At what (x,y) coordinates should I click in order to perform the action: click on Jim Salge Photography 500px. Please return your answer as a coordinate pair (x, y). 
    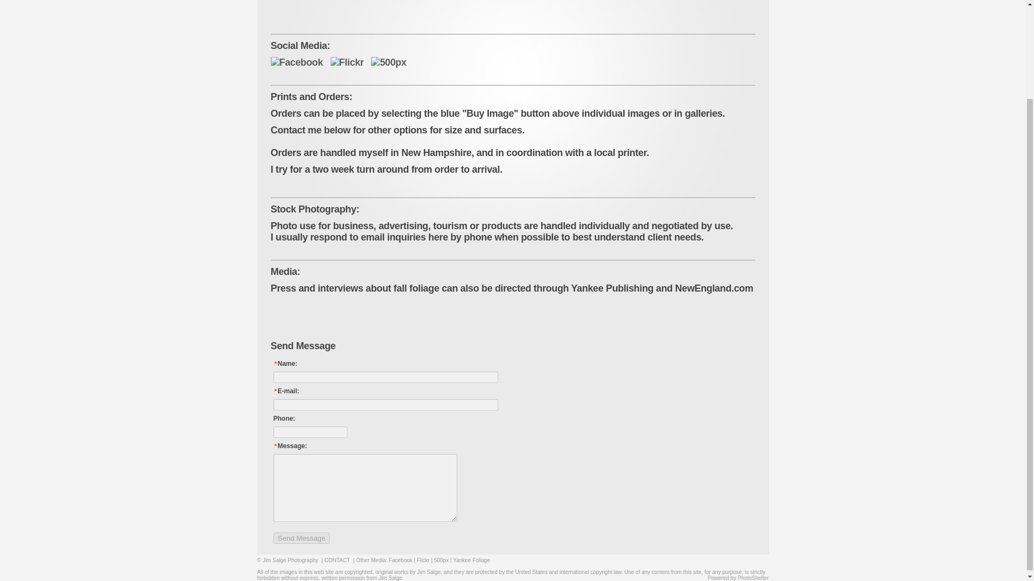
    Looking at the image, I should click on (389, 62).